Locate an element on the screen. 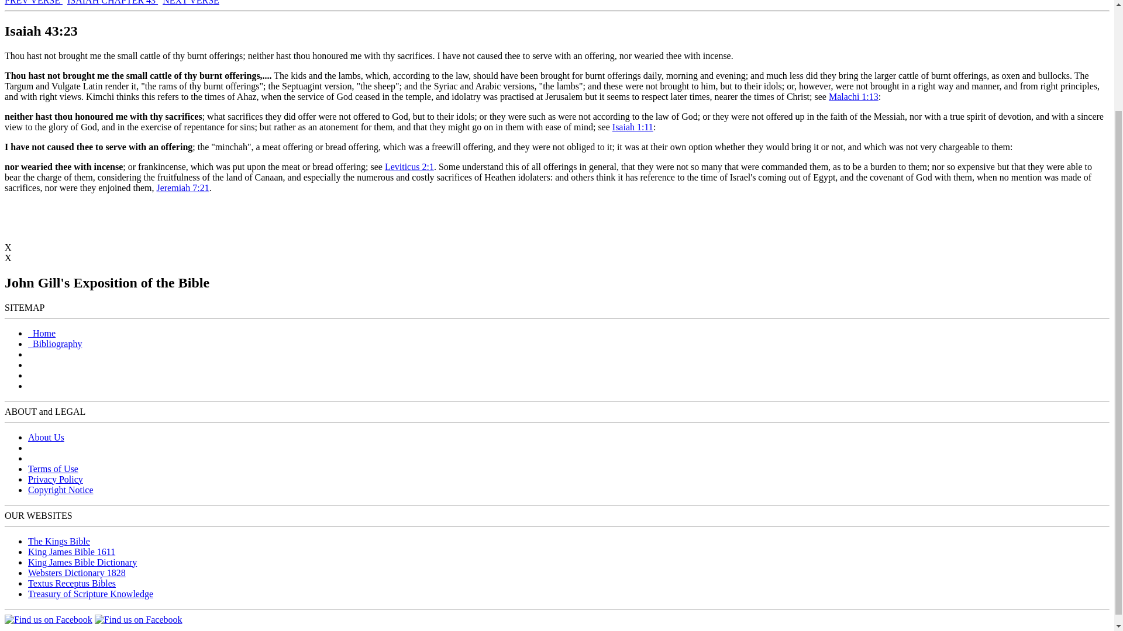    Home is located at coordinates (42, 333).